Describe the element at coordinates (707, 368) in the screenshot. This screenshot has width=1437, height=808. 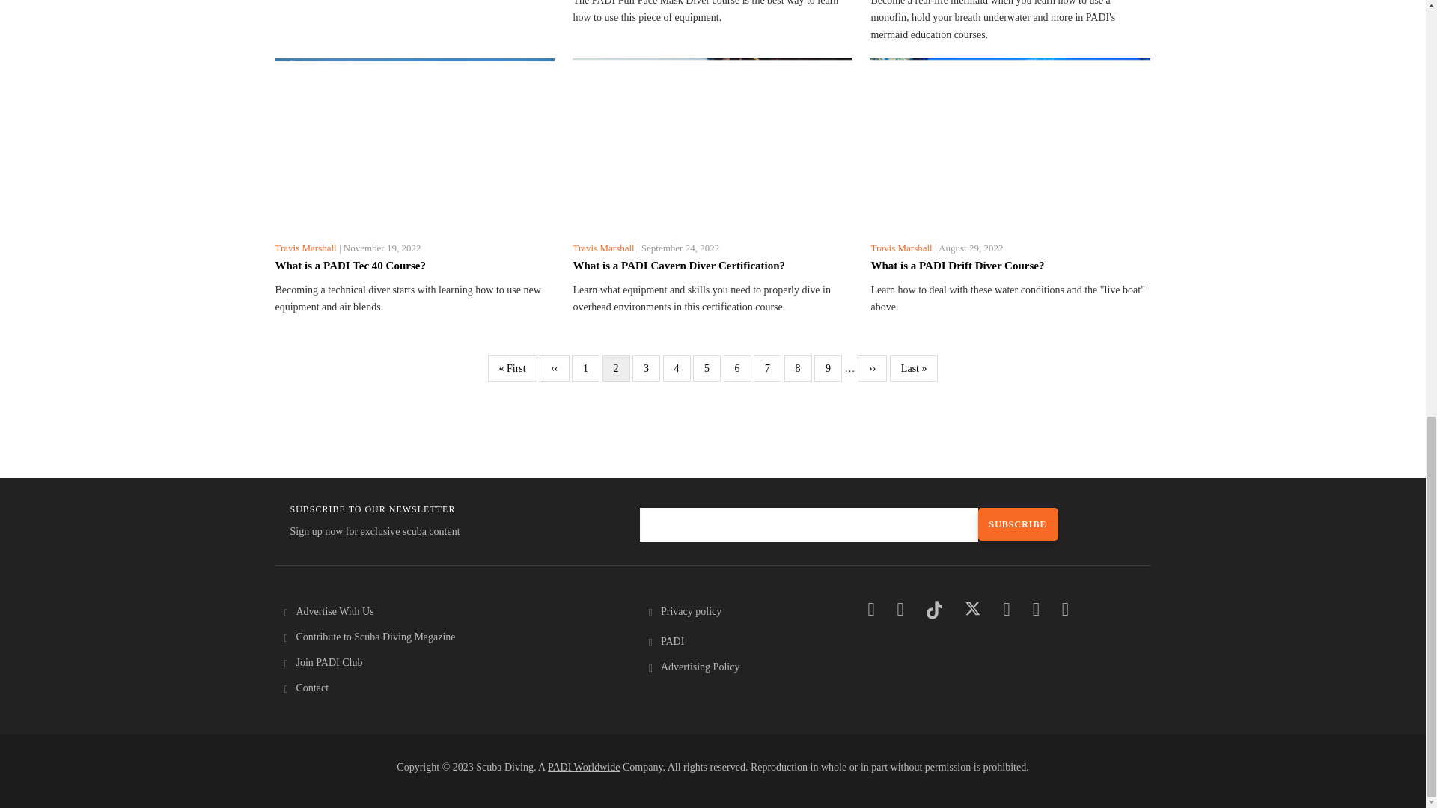
I see `Go to page 5` at that location.